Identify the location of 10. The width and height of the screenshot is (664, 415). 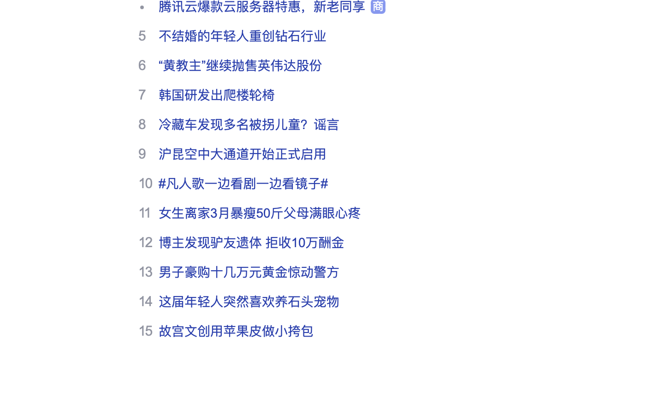
(145, 183).